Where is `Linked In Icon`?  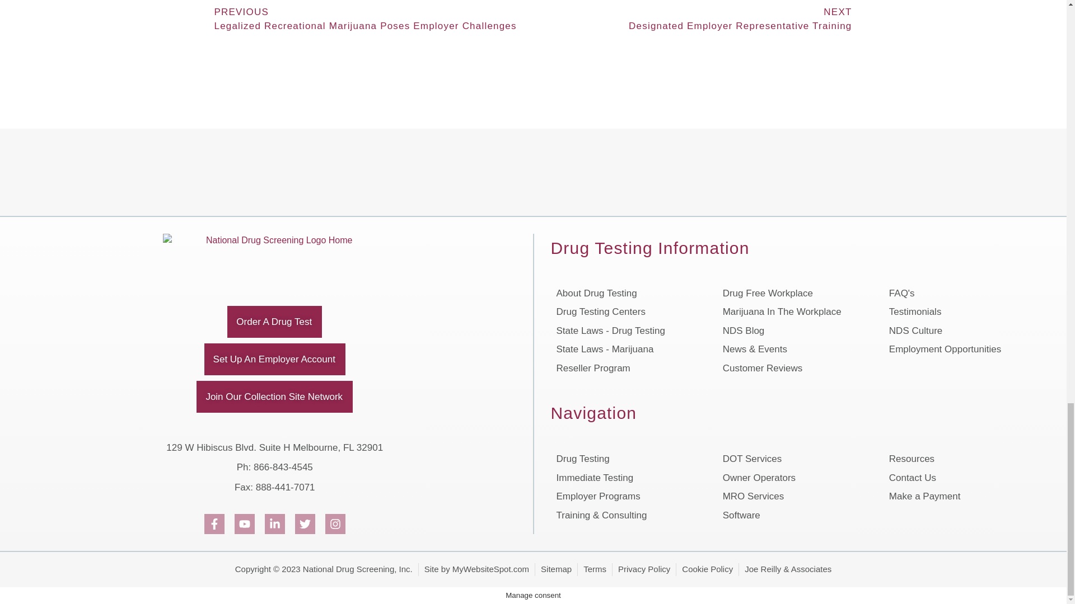 Linked In Icon is located at coordinates (274, 523).